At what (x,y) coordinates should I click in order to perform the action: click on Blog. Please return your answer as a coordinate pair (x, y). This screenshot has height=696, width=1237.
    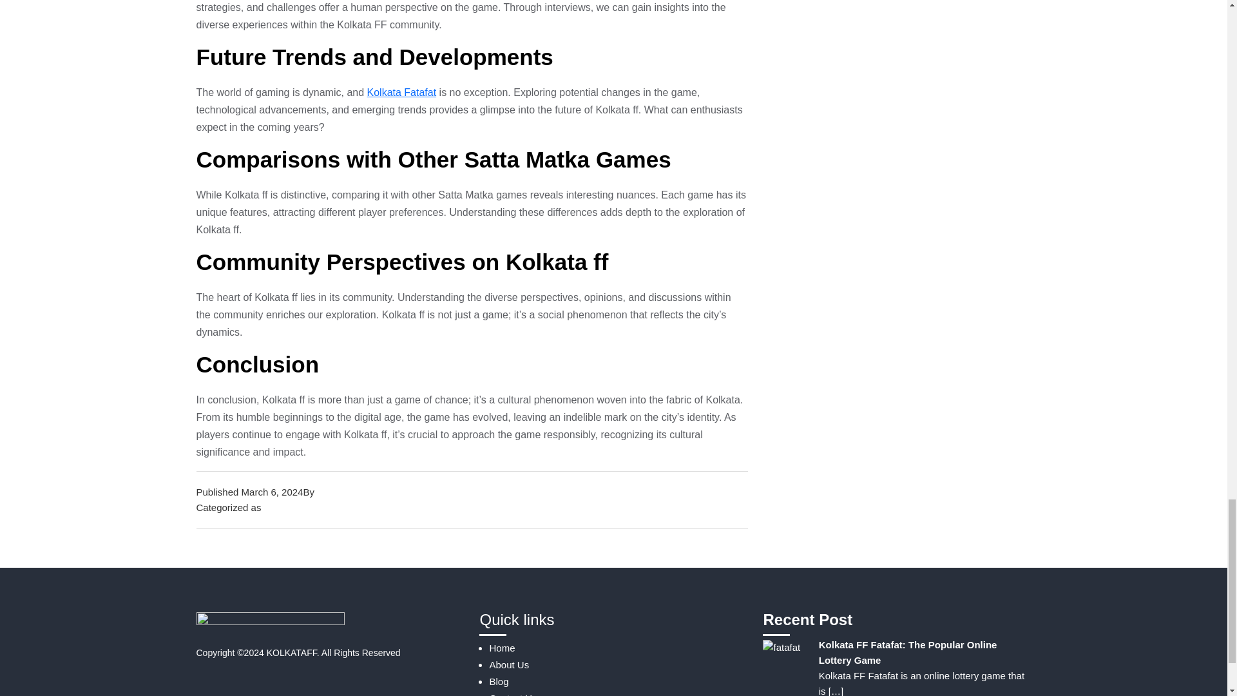
    Looking at the image, I should click on (499, 681).